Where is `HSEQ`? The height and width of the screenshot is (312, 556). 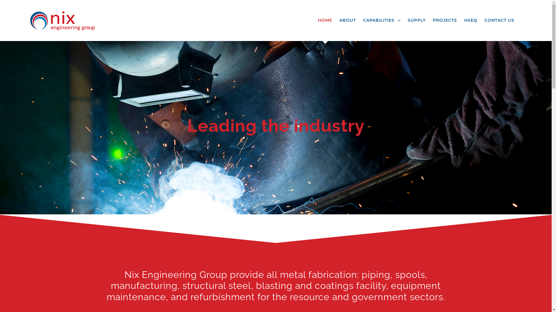 HSEQ is located at coordinates (471, 20).